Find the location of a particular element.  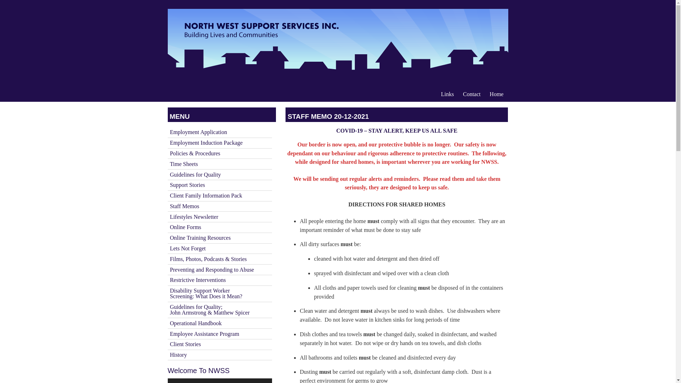

Recruitment is located at coordinates (220, 238).